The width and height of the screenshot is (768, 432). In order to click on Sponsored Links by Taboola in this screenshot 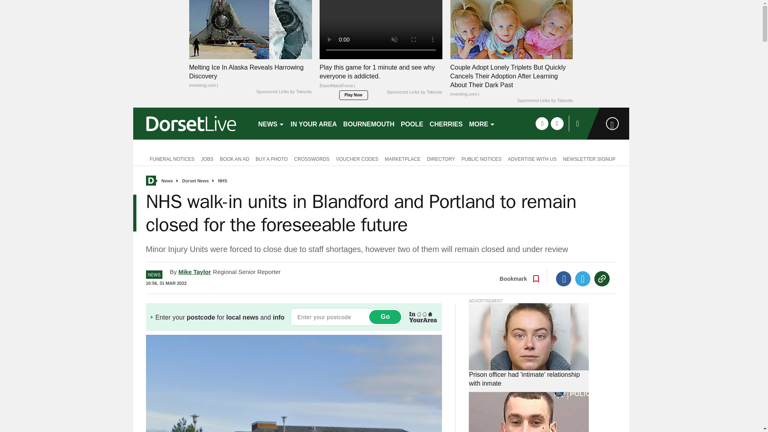, I will do `click(283, 92)`.